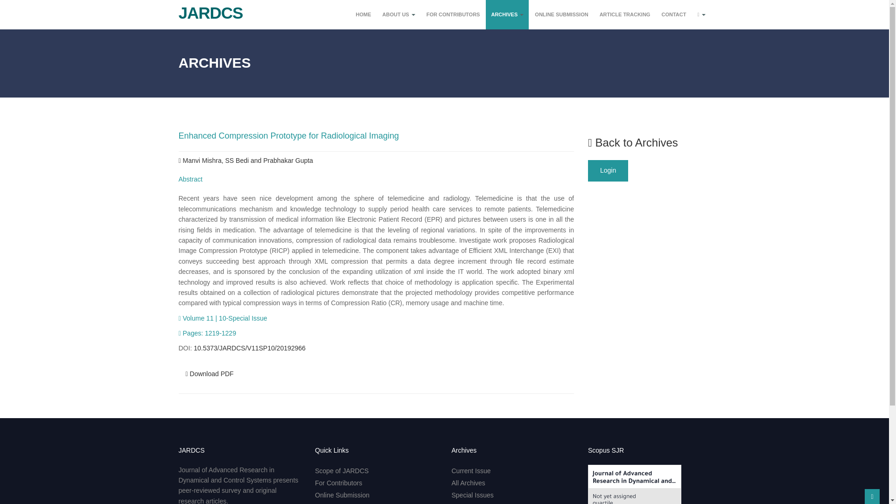  I want to click on Current Issue, so click(471, 471).